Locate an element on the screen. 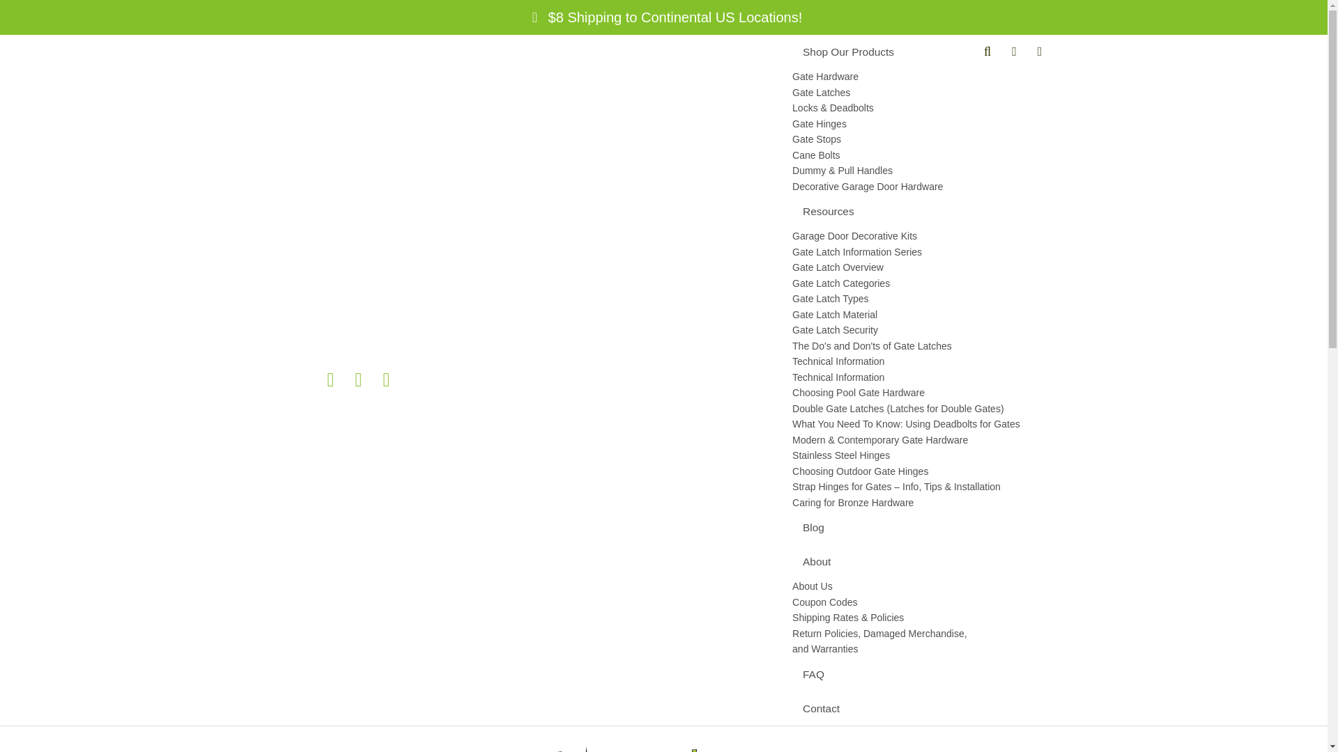  Technical Information is located at coordinates (883, 362).